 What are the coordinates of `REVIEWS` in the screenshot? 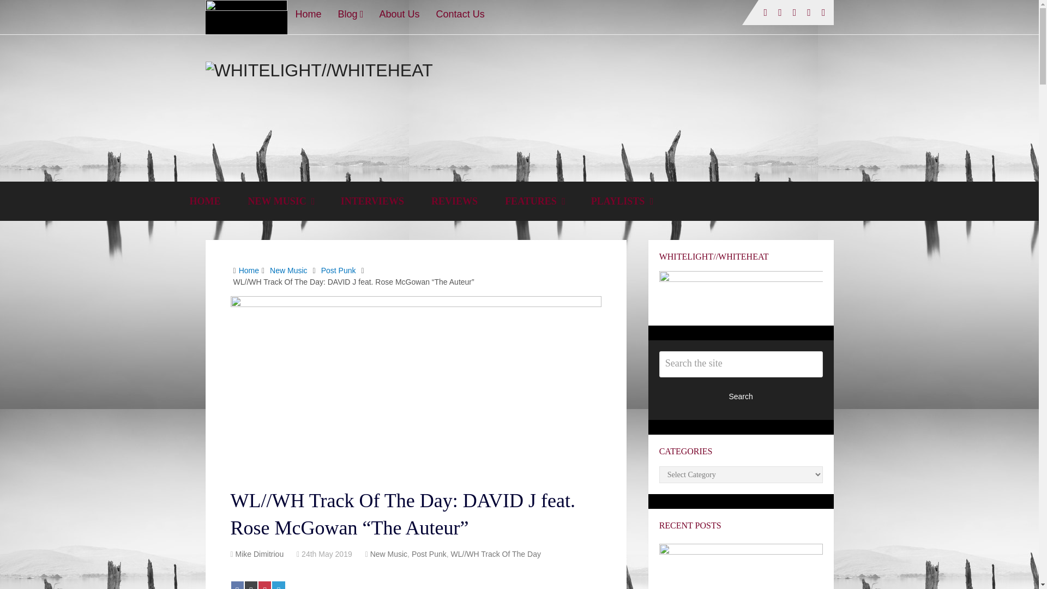 It's located at (454, 201).